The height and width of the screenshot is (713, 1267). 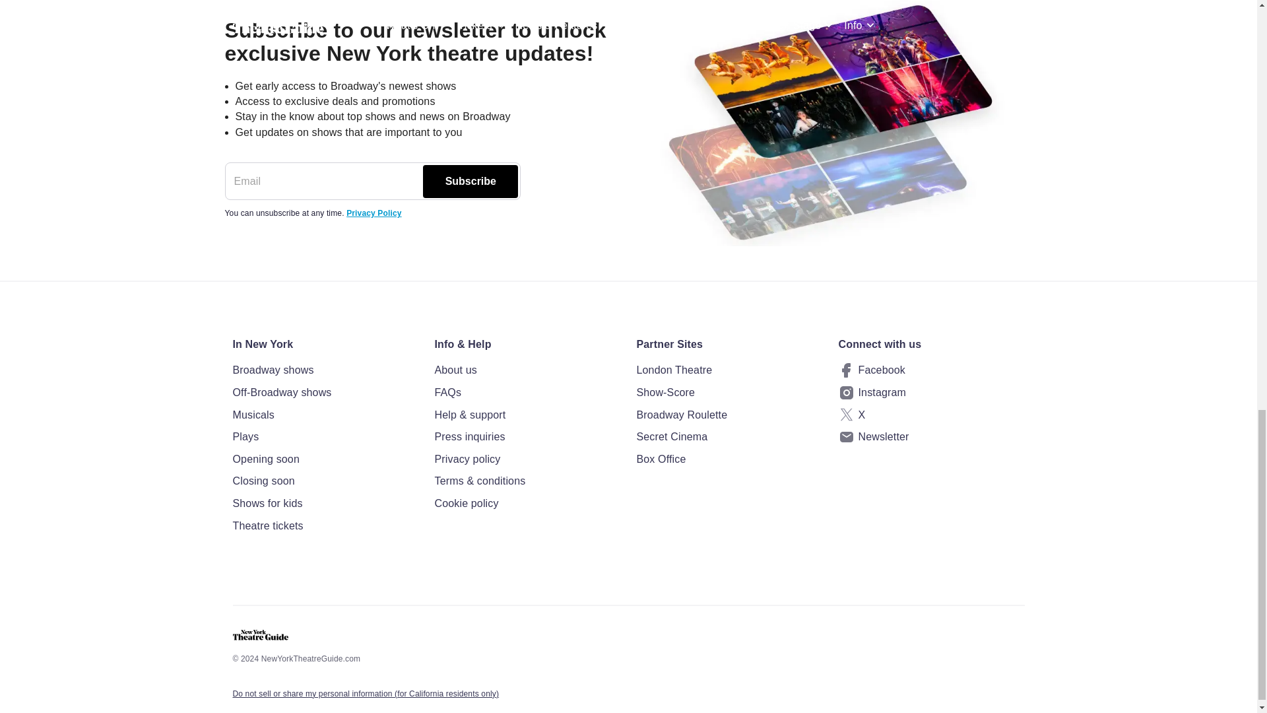 I want to click on Privacy policy, so click(x=527, y=459).